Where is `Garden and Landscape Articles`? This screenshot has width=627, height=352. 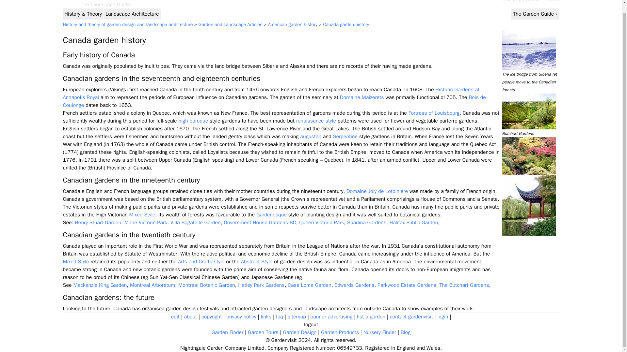
Garden and Landscape Articles is located at coordinates (231, 24).